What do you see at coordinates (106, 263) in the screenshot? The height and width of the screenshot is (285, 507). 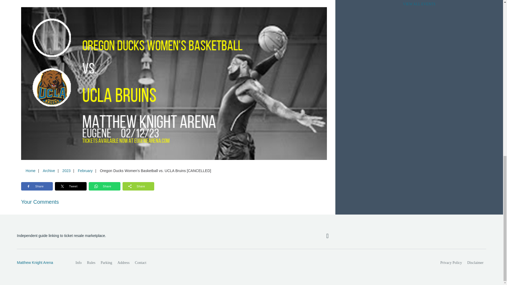 I see `Parking` at bounding box center [106, 263].